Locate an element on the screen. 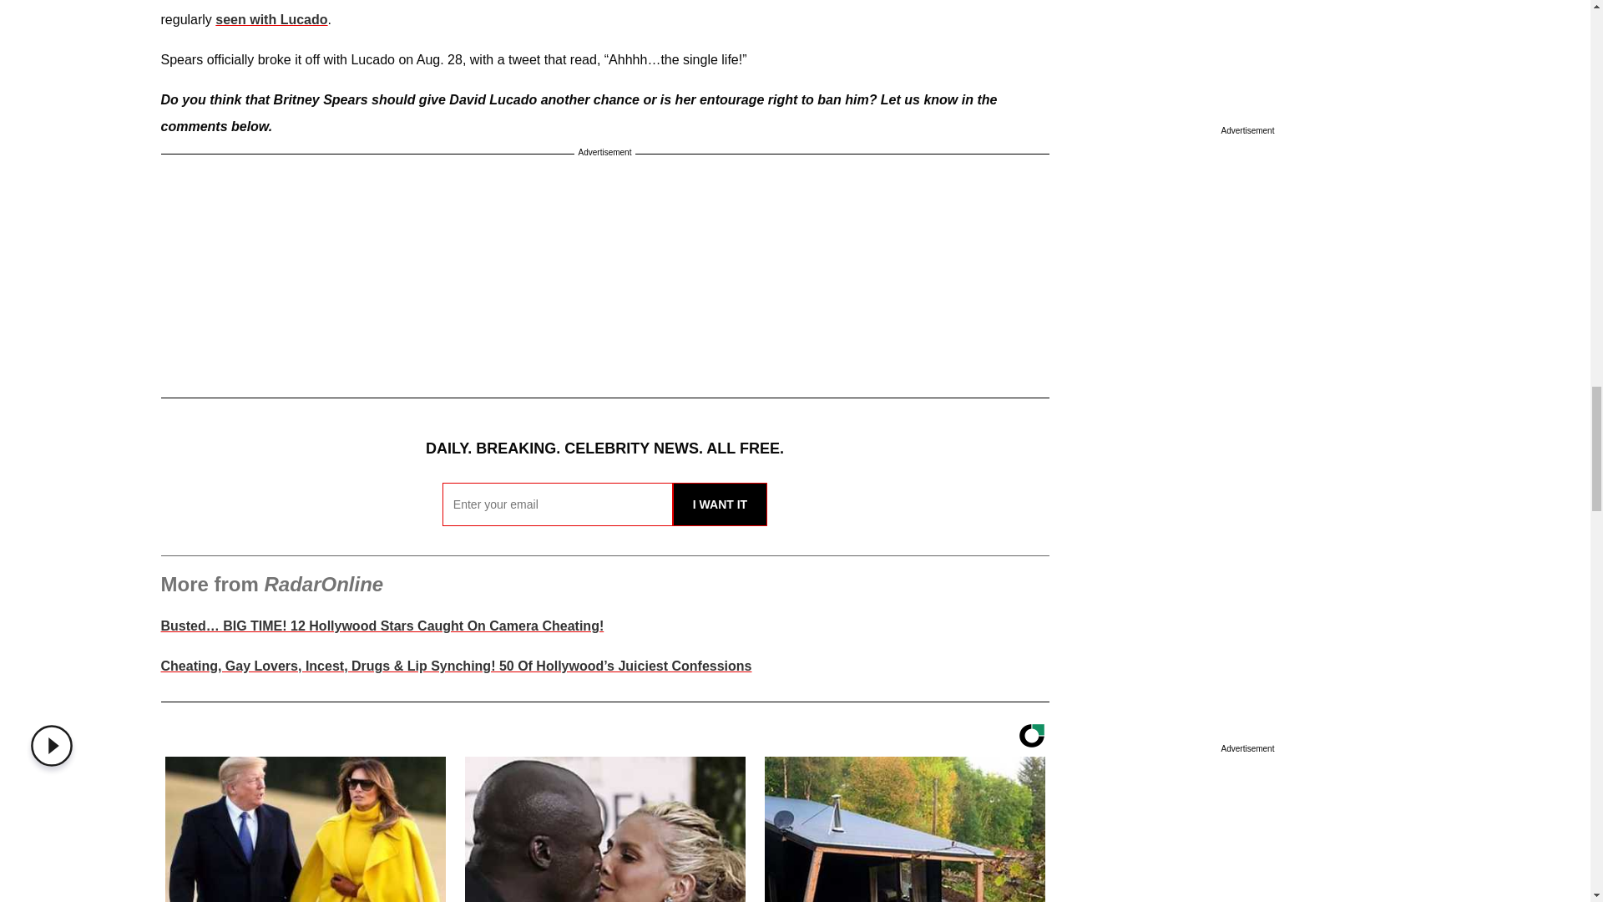  seen with Lucado is located at coordinates (271, 20).